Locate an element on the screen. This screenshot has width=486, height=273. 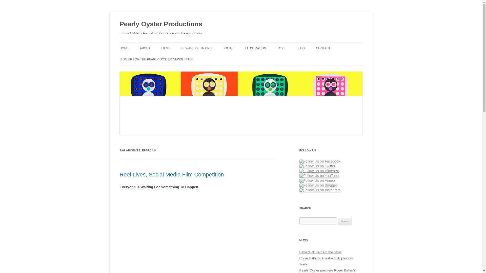
HOME is located at coordinates (124, 48).